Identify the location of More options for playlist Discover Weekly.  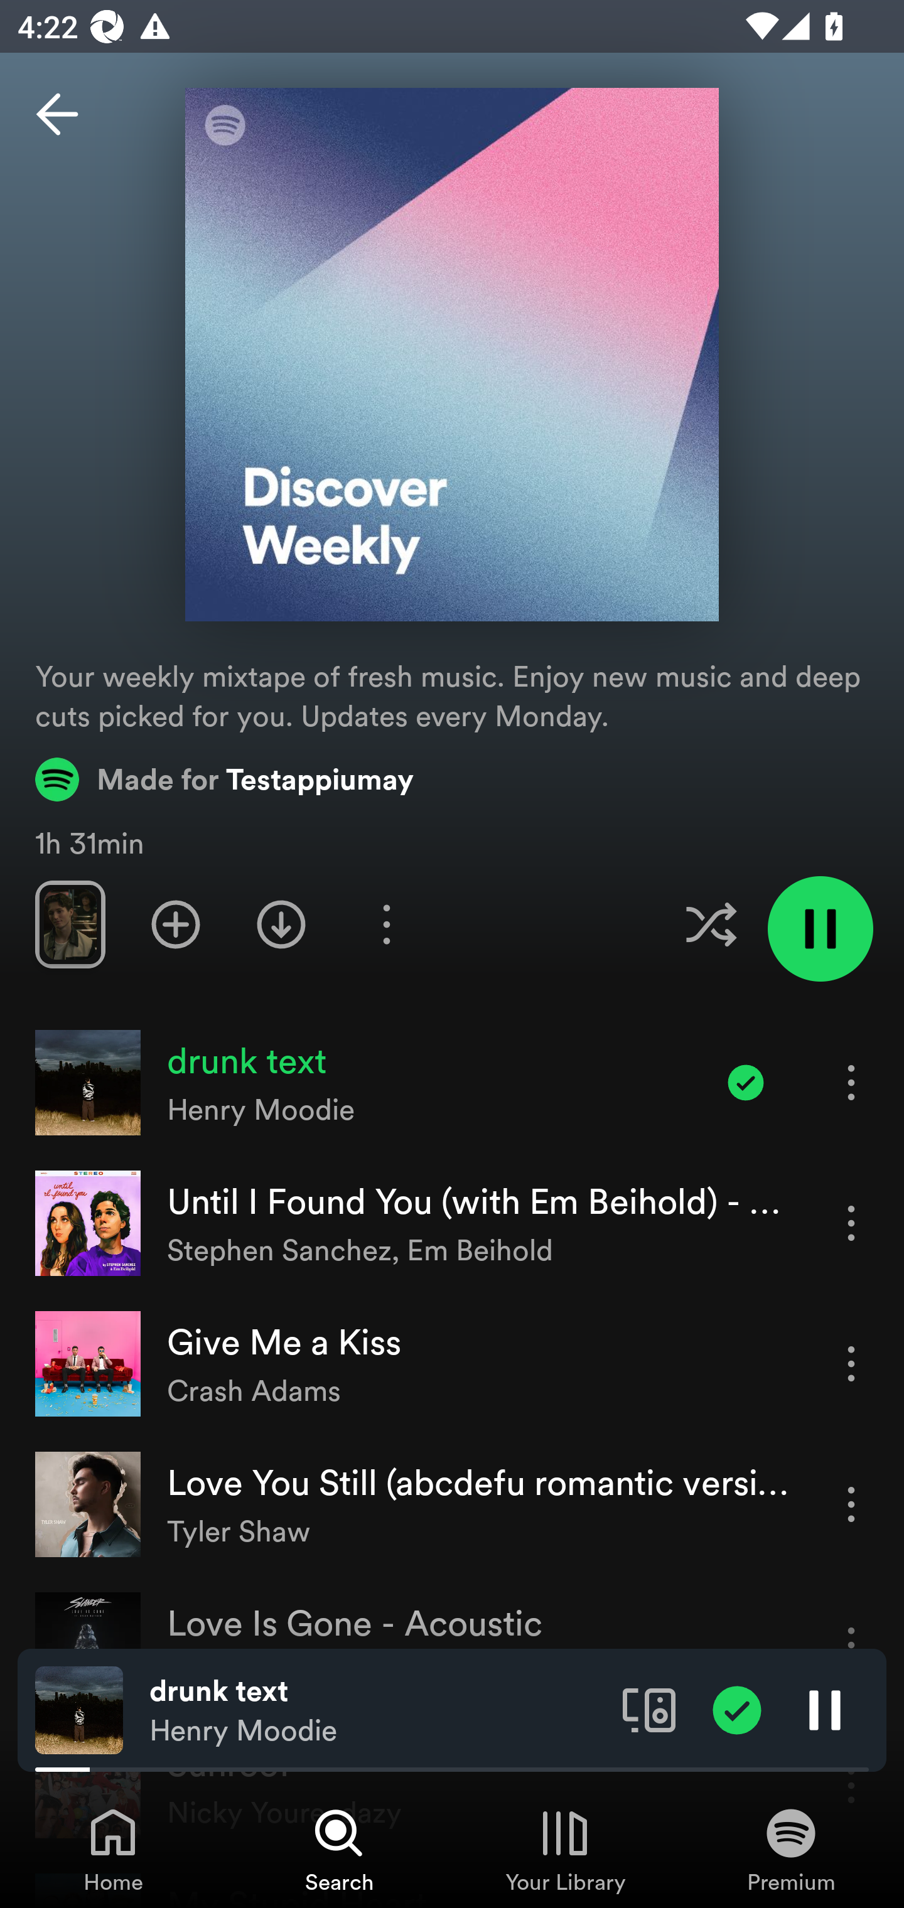
(386, 924).